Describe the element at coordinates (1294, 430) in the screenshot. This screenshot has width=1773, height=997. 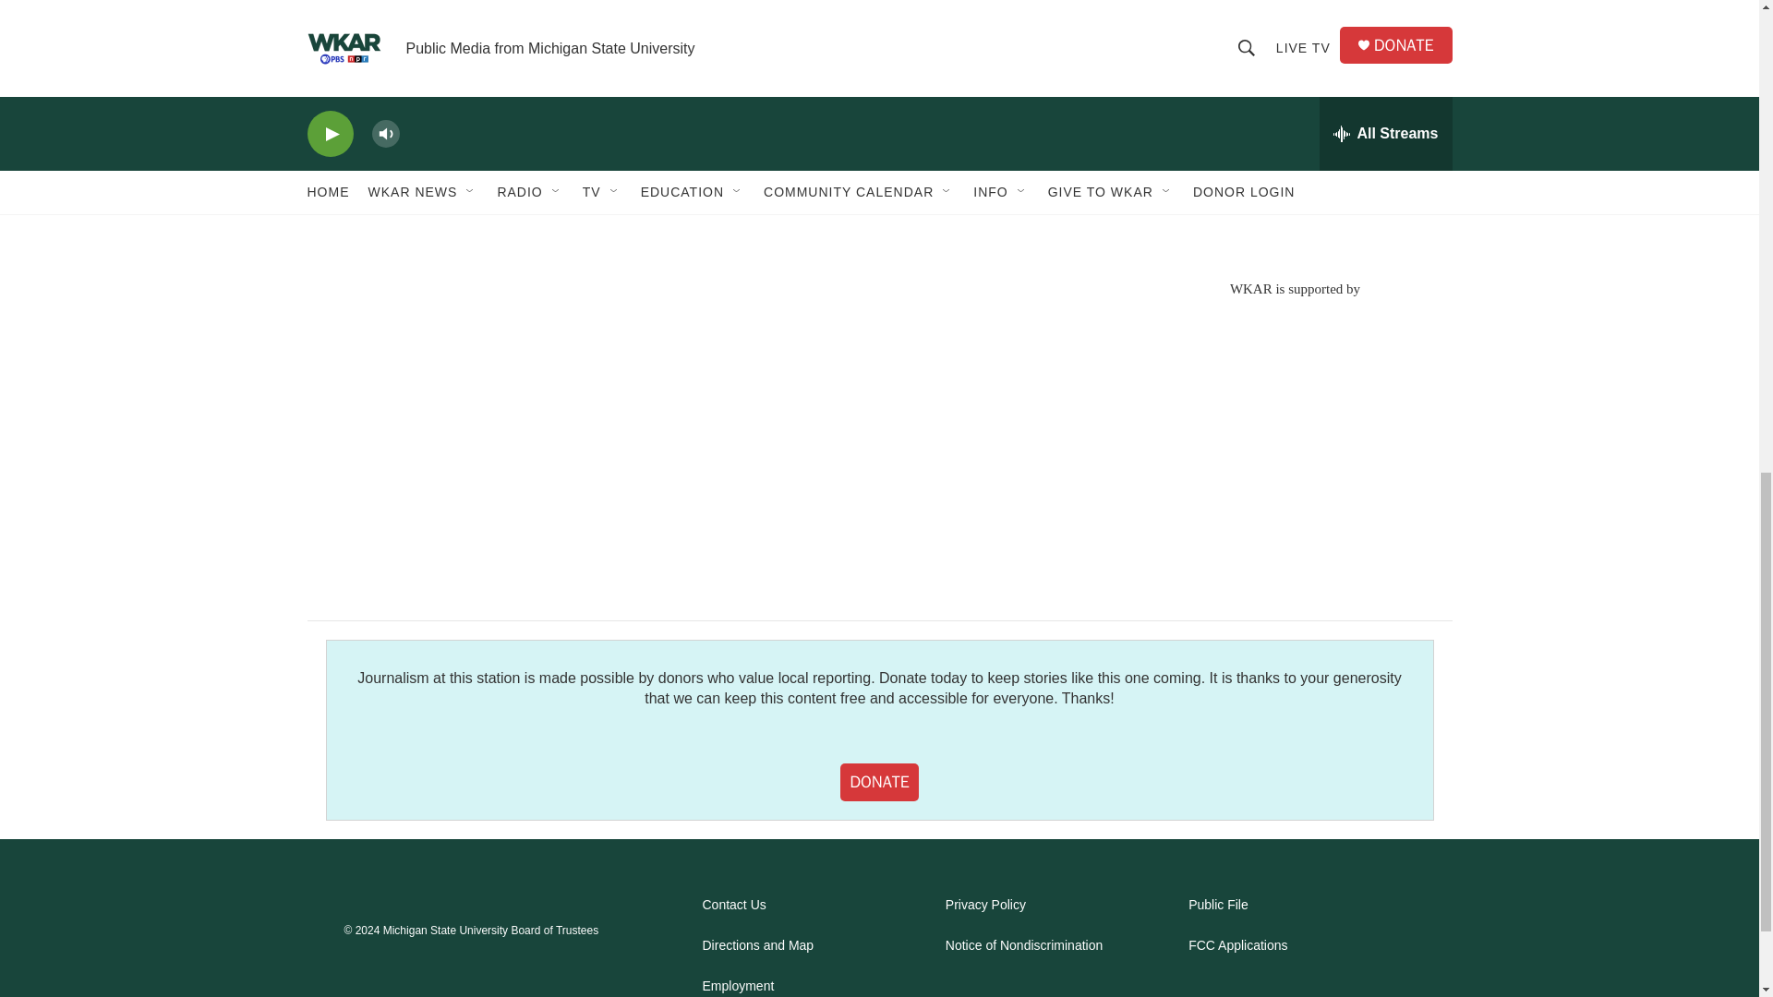
I see `3rd party ad content` at that location.